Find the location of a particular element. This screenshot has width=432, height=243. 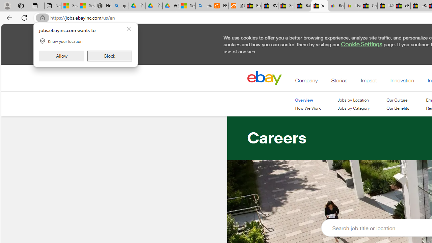

Buy Auto Parts & Accessories | eBay is located at coordinates (253, 6).